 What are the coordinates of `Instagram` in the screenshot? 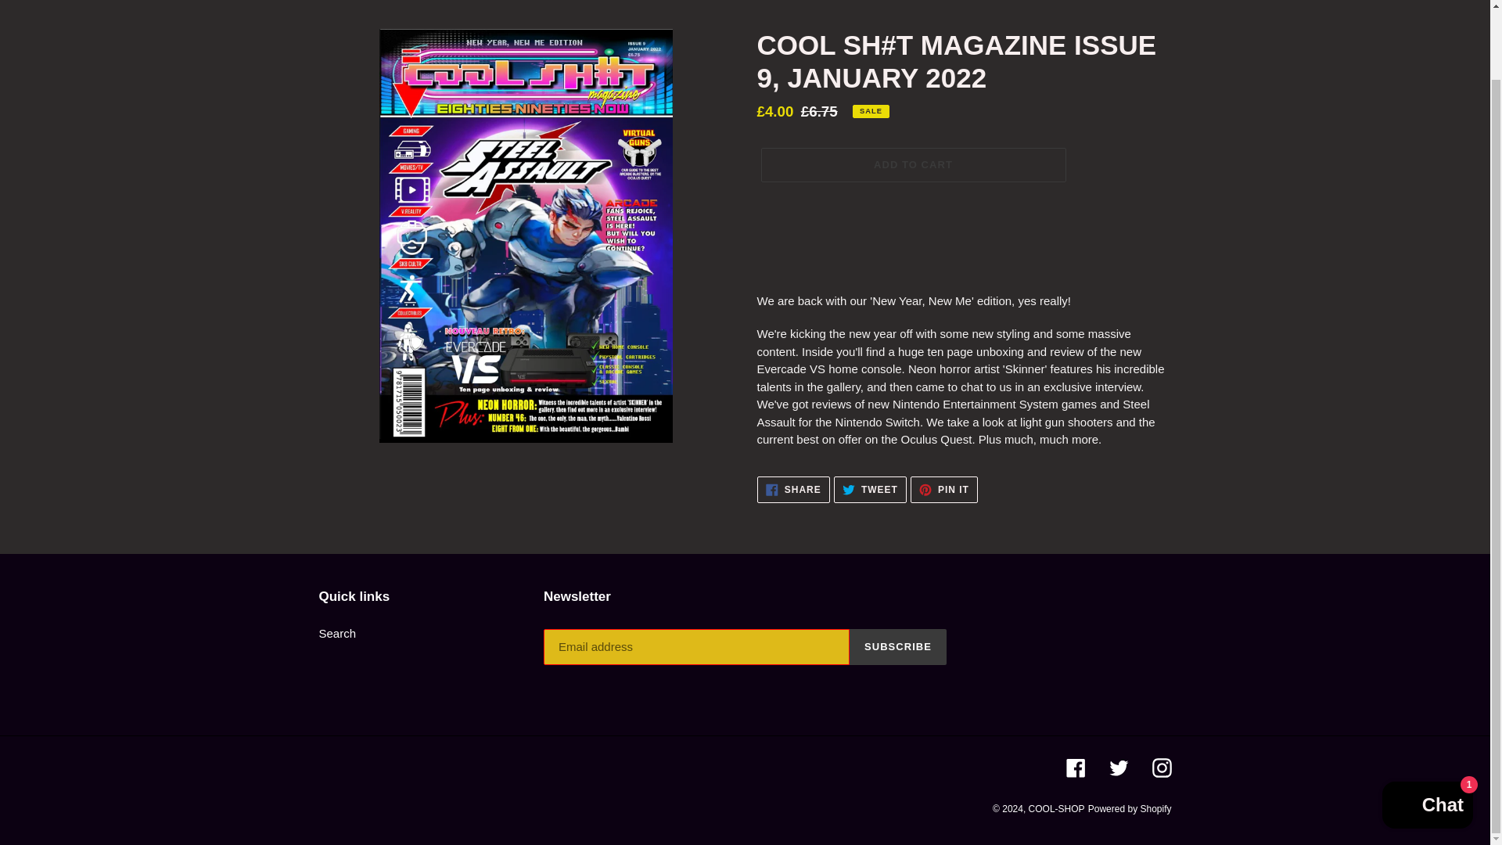 It's located at (898, 646).